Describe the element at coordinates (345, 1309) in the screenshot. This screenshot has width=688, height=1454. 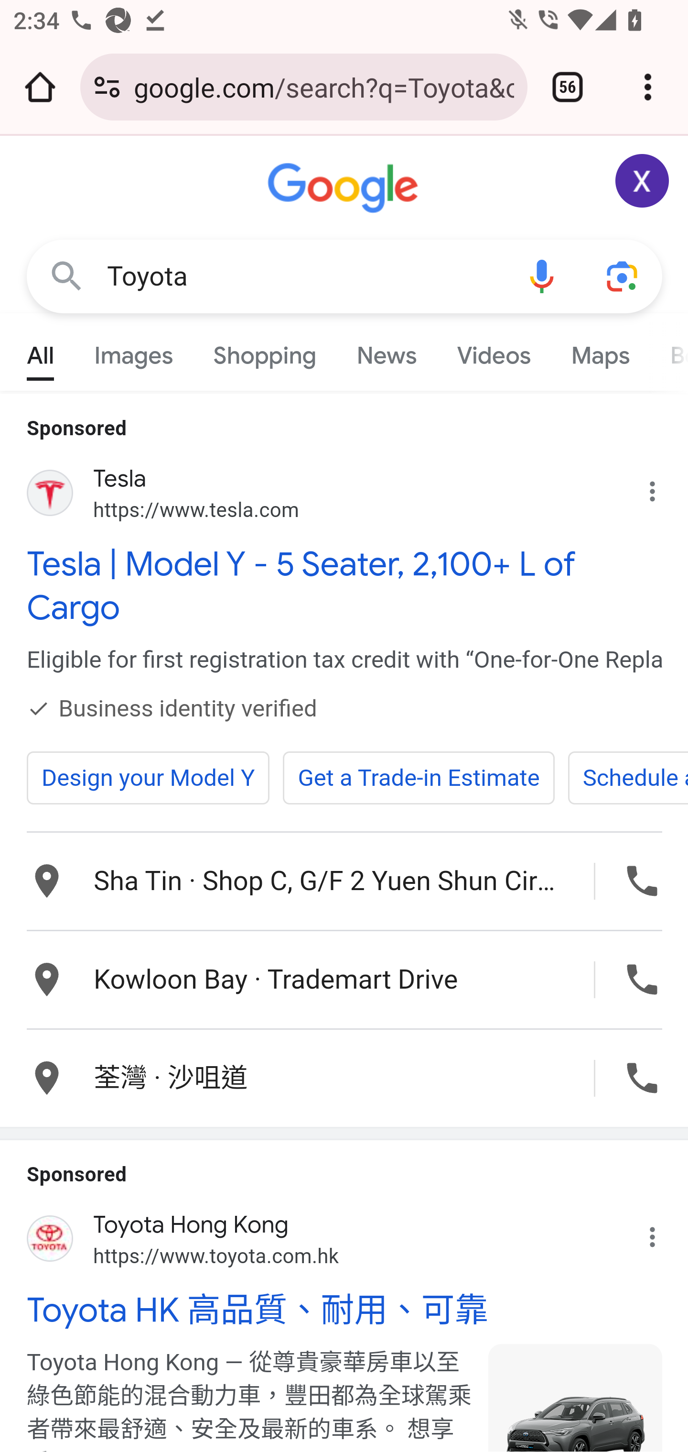
I see `Toyota HK 高品質、耐用、可靠` at that location.